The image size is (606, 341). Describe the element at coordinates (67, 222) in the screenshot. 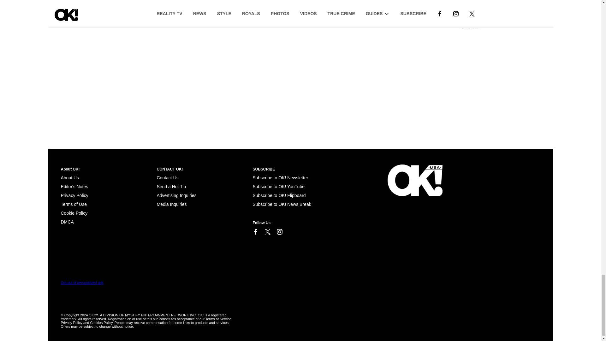

I see `Cookie Policy` at that location.